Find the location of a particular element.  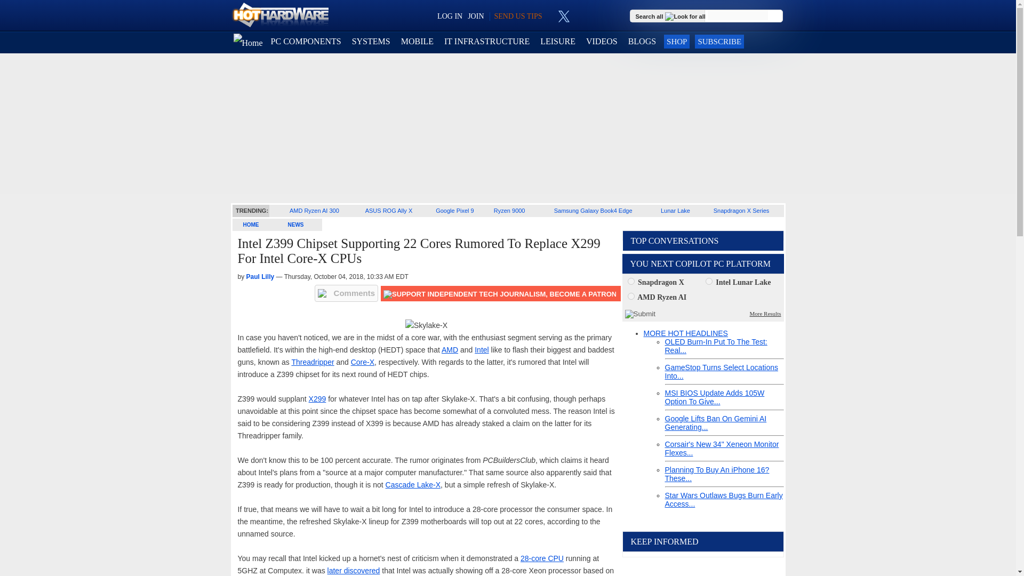

Go is located at coordinates (775, 16).